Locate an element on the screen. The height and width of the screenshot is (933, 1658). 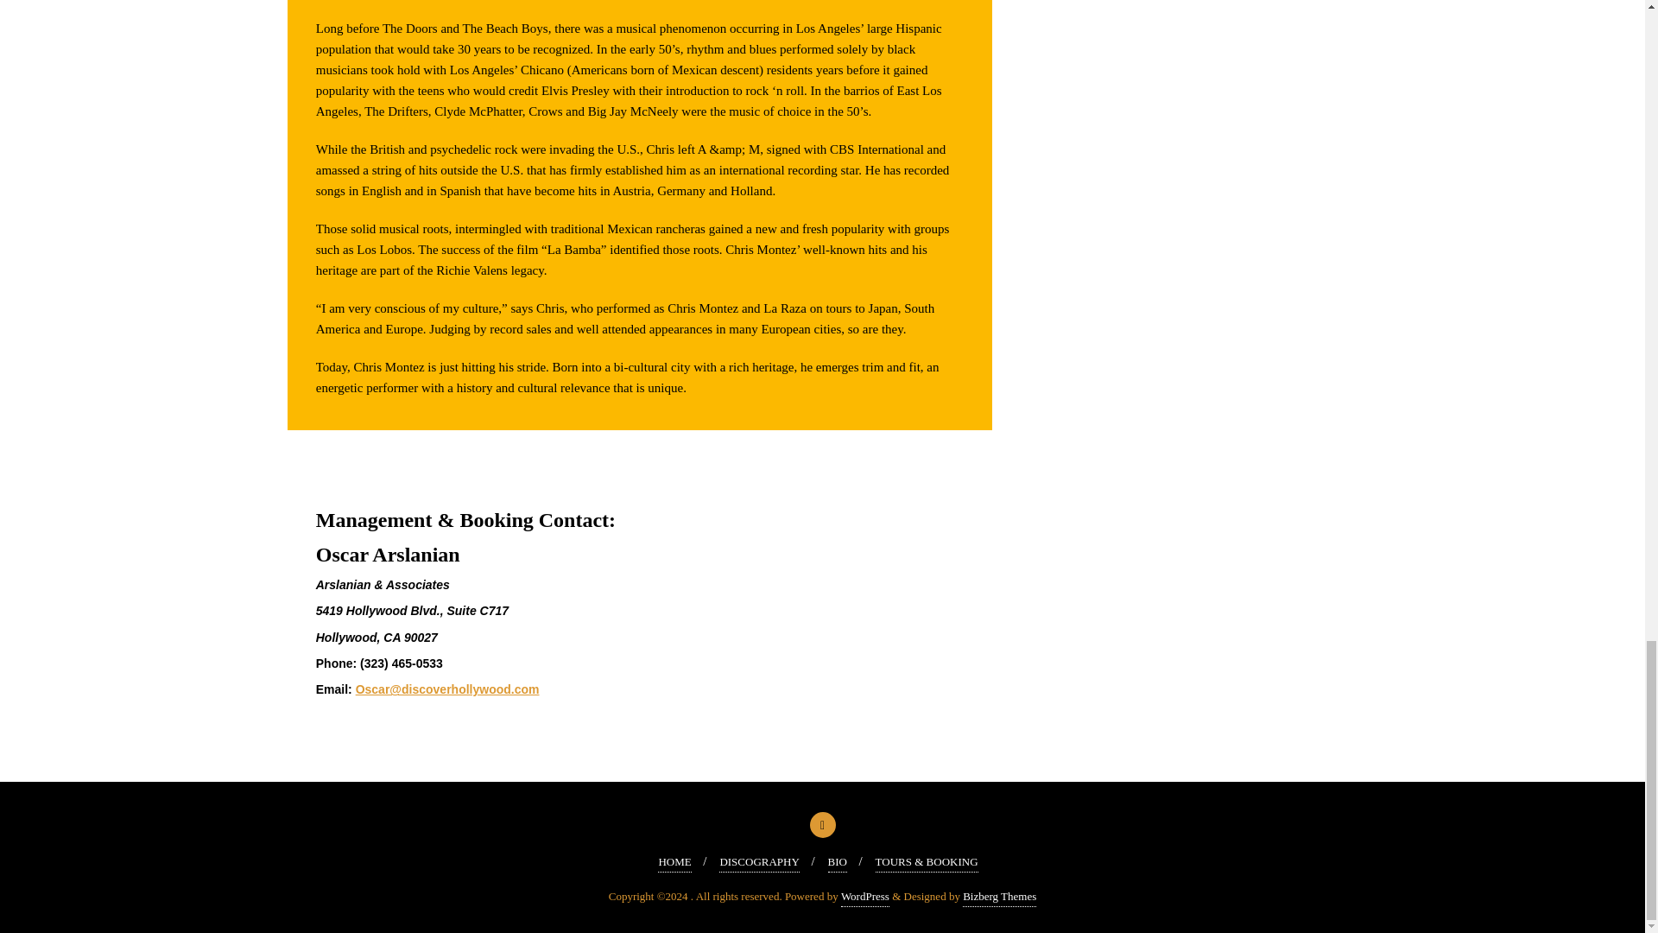
BIO is located at coordinates (838, 862).